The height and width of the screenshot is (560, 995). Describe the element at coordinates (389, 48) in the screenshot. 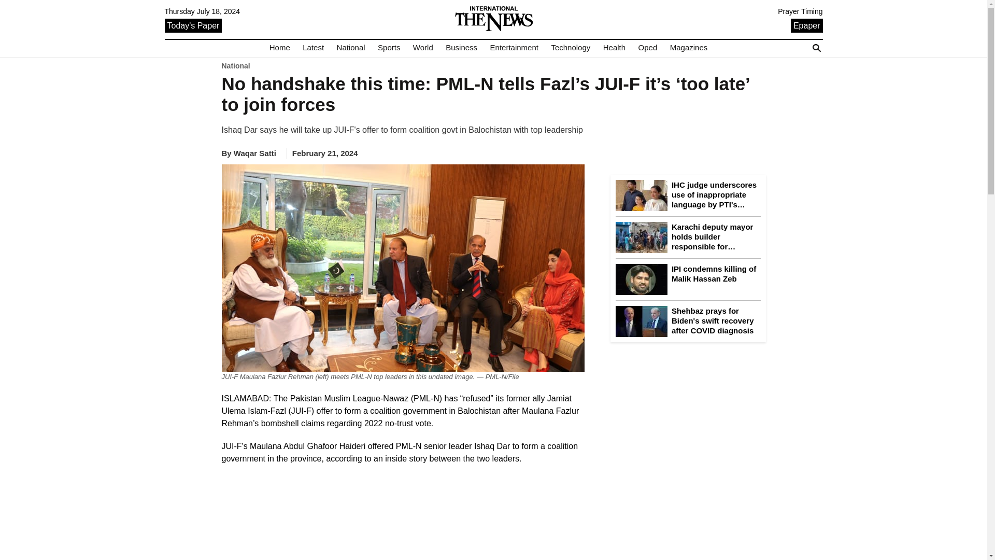

I see `Sports` at that location.